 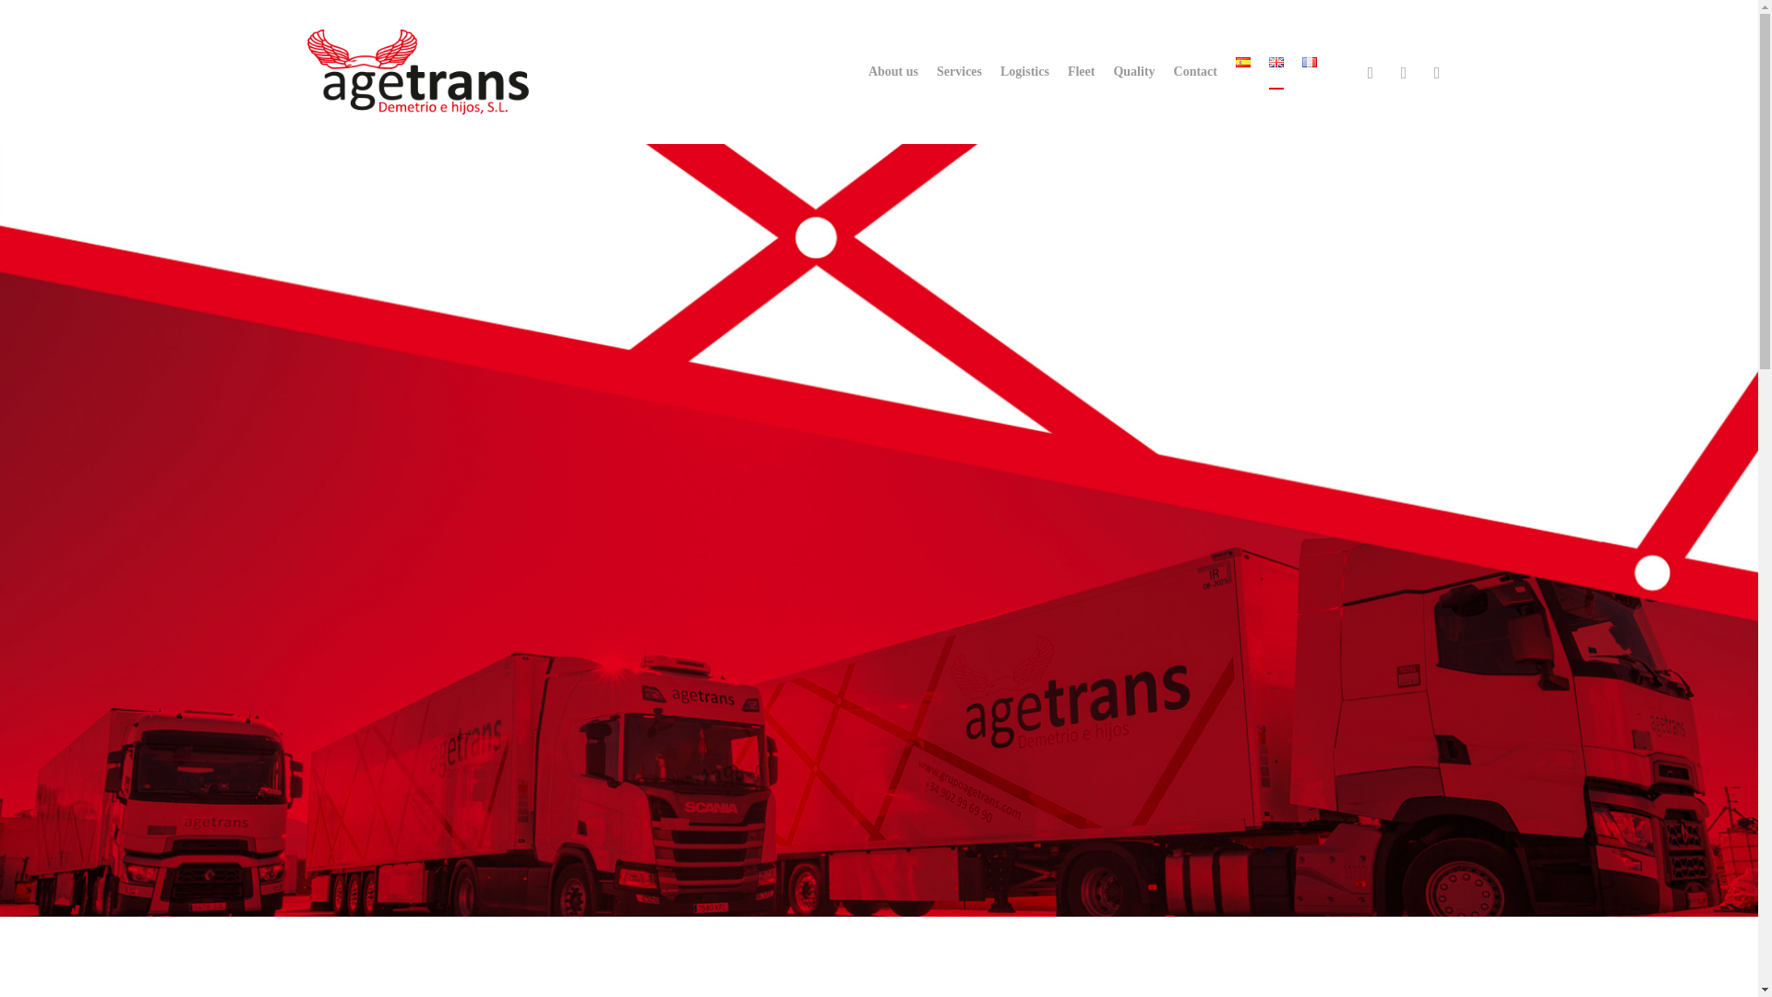 What do you see at coordinates (1133, 72) in the screenshot?
I see `Quality` at bounding box center [1133, 72].